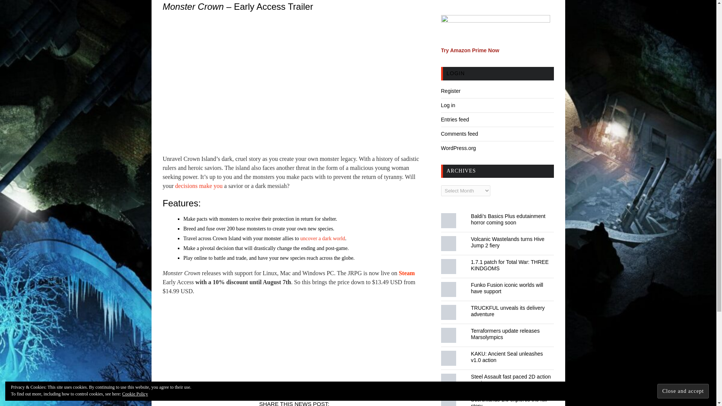  Describe the element at coordinates (339, 388) in the screenshot. I see `UBUNTU` at that location.